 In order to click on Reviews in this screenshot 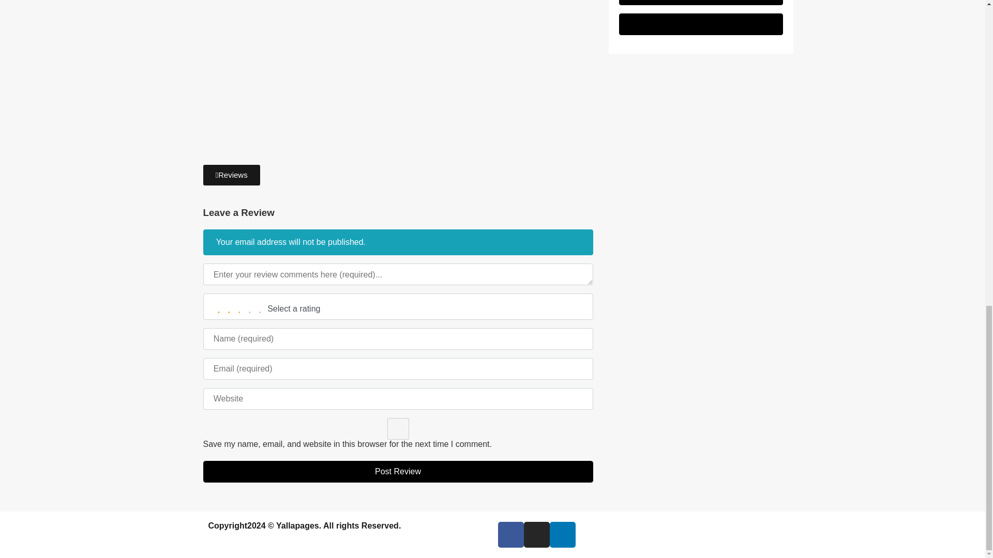, I will do `click(231, 175)`.